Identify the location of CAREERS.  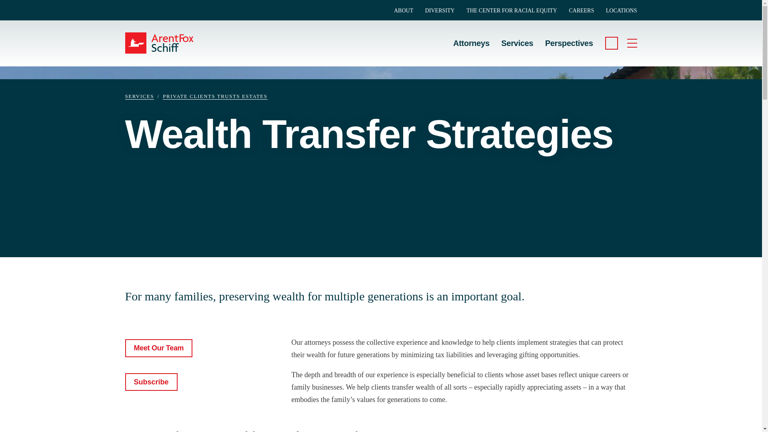
(581, 10).